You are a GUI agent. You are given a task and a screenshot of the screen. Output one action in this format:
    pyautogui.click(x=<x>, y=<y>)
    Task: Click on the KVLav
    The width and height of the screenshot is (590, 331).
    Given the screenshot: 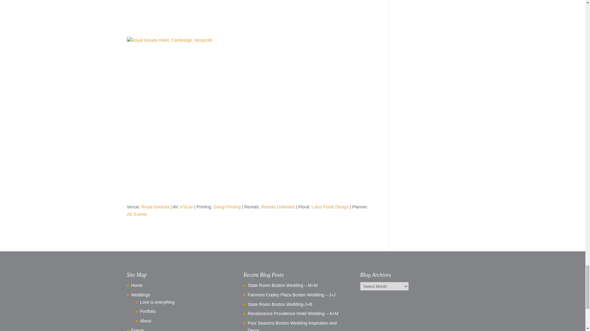 What is the action you would take?
    pyautogui.click(x=187, y=207)
    